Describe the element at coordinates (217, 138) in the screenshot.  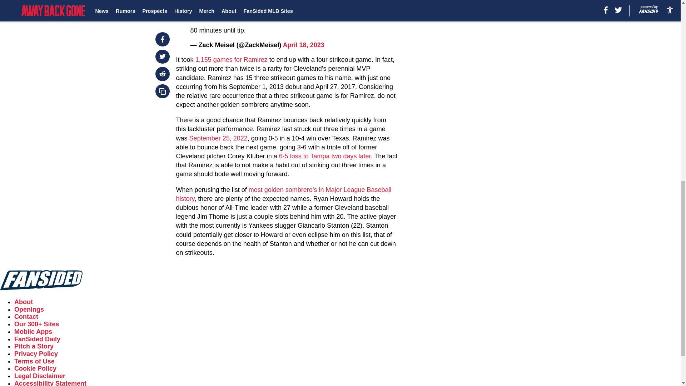
I see `September 25, 2022` at that location.